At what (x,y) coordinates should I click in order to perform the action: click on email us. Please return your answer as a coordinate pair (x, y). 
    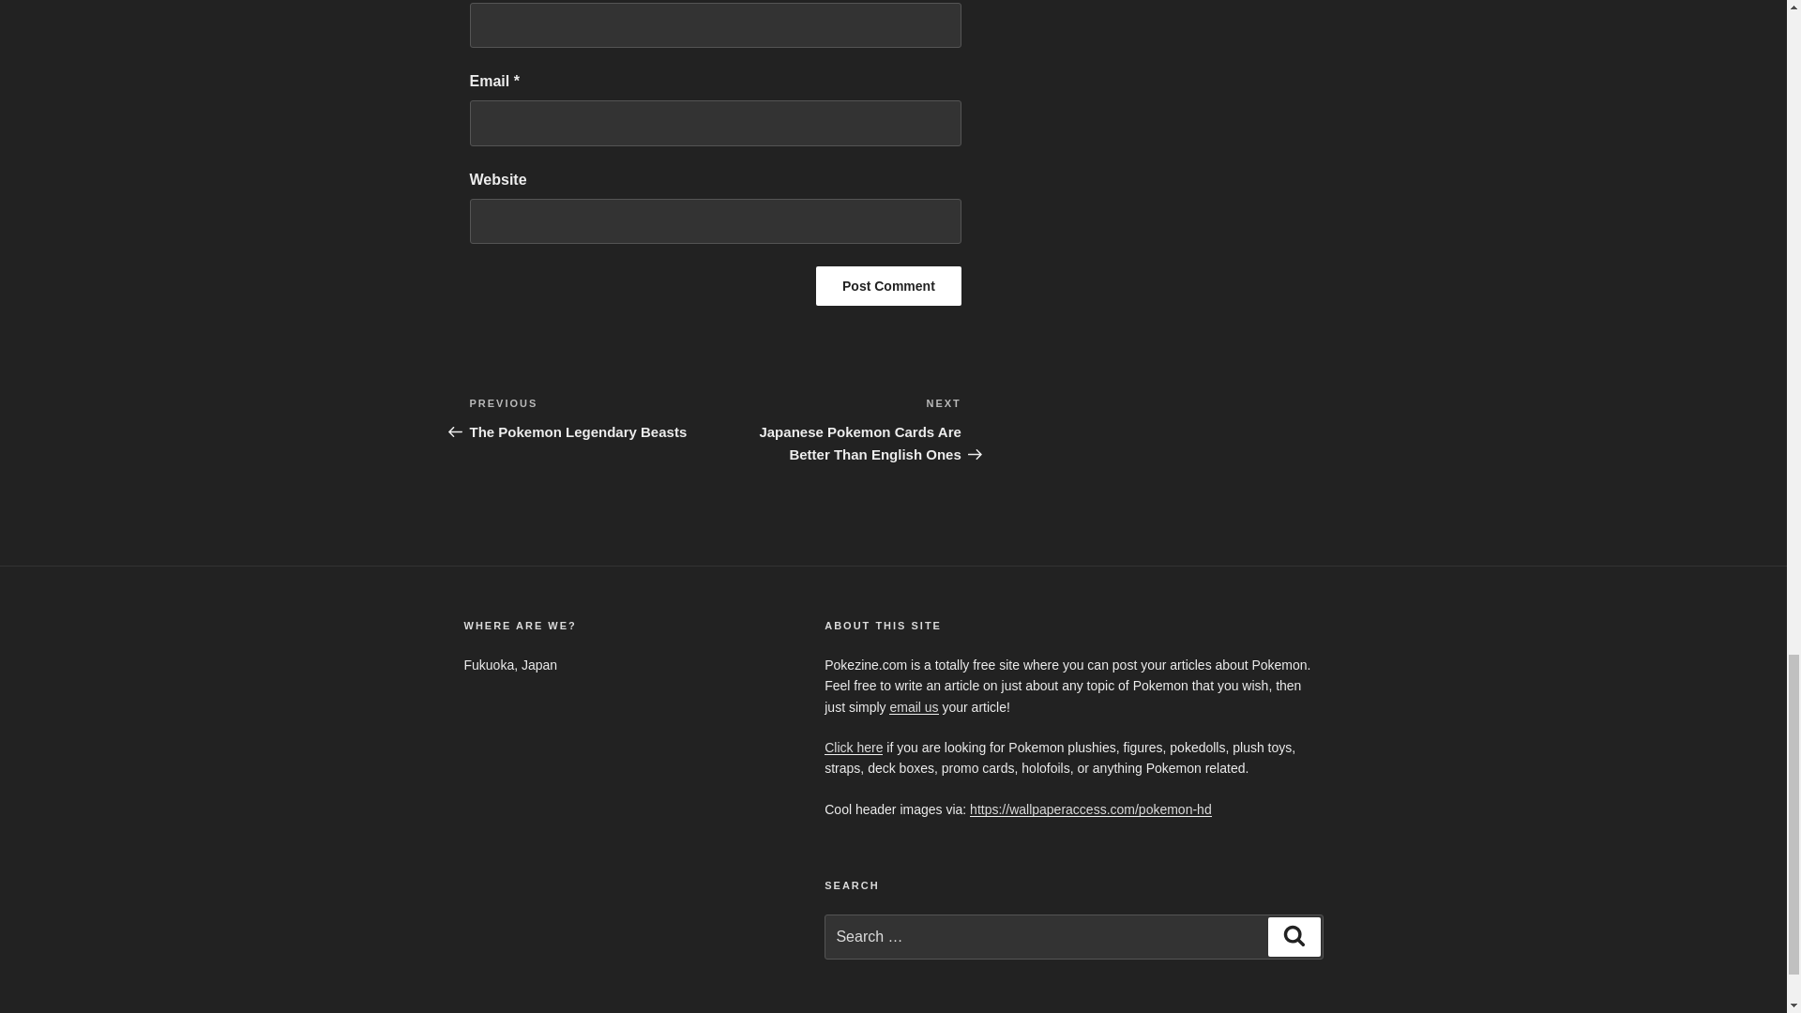
    Looking at the image, I should click on (591, 418).